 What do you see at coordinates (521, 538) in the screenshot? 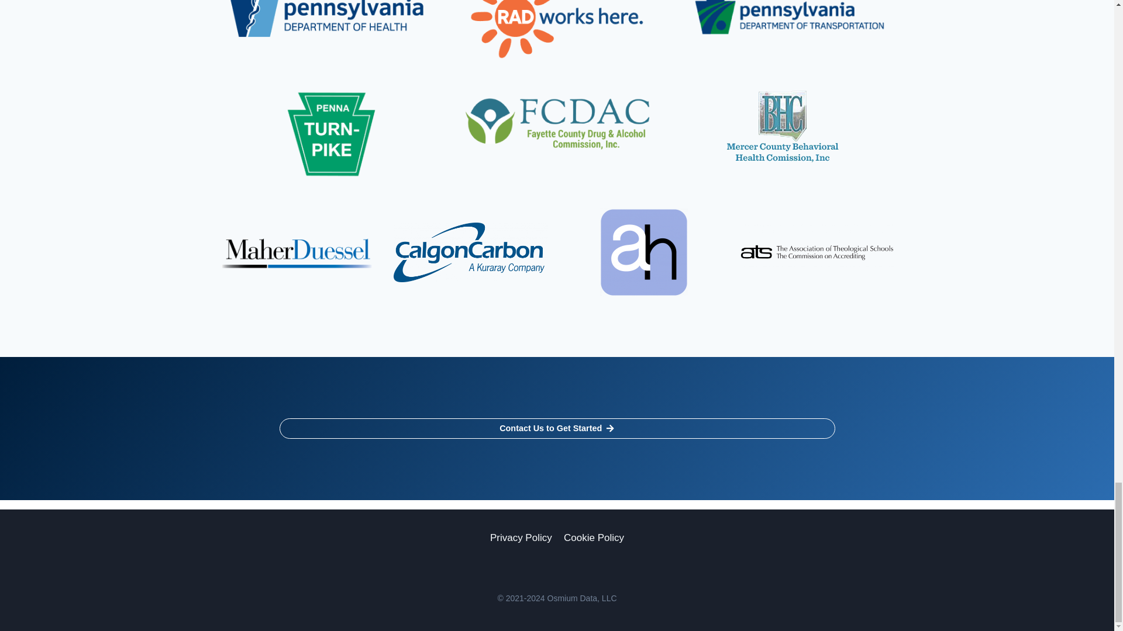
I see `Privacy Policy` at bounding box center [521, 538].